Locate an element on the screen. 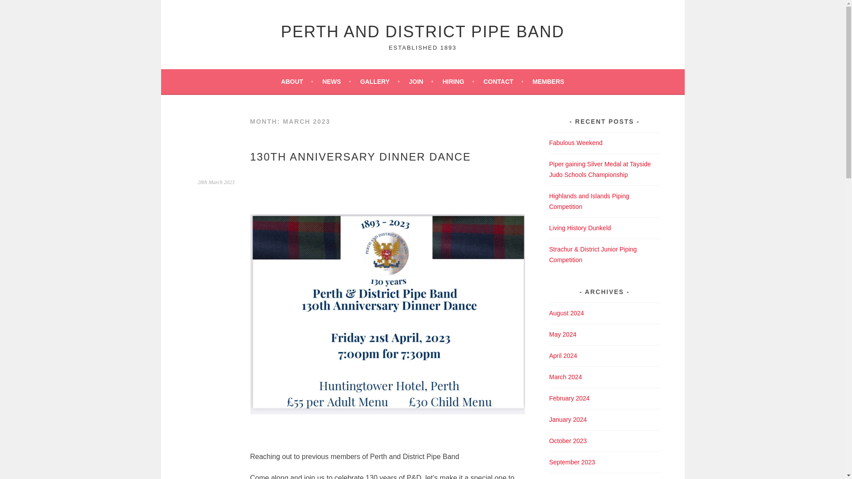  PERTH AND DISTRICT PIPE BAND is located at coordinates (422, 31).